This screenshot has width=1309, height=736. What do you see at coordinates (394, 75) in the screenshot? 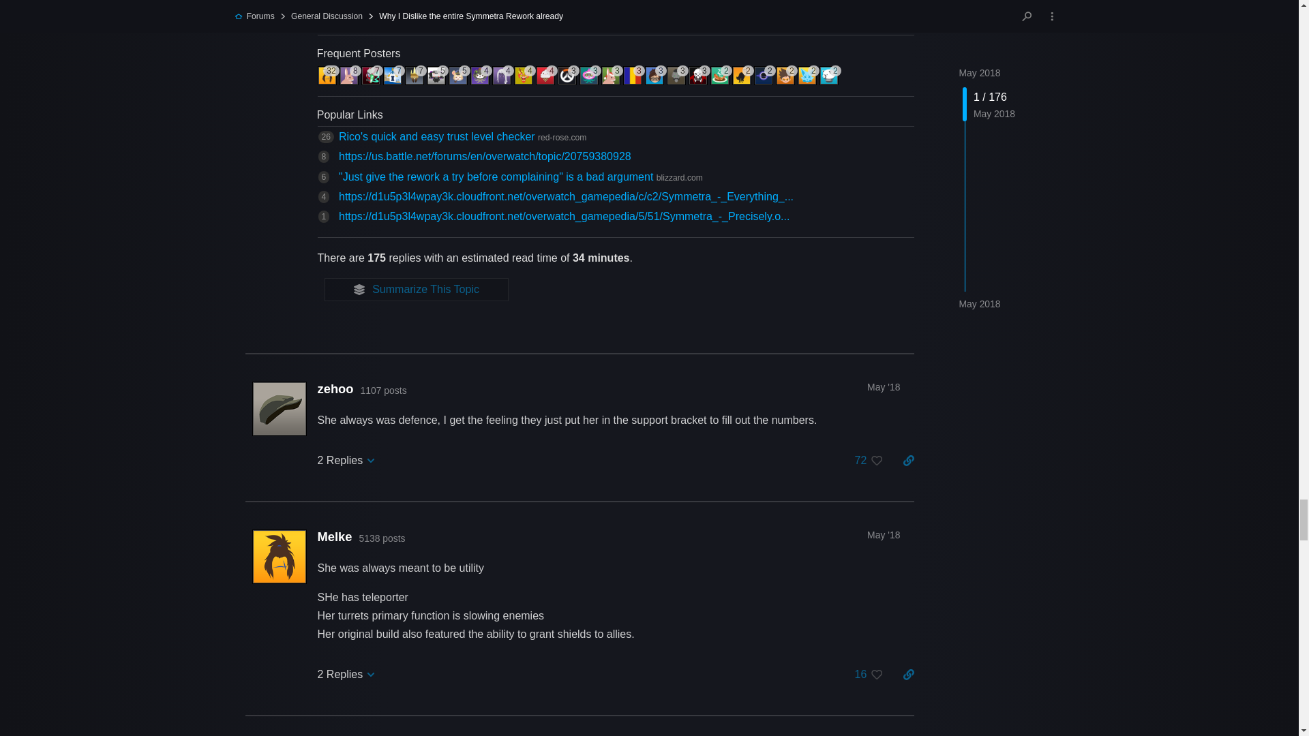
I see `7` at bounding box center [394, 75].